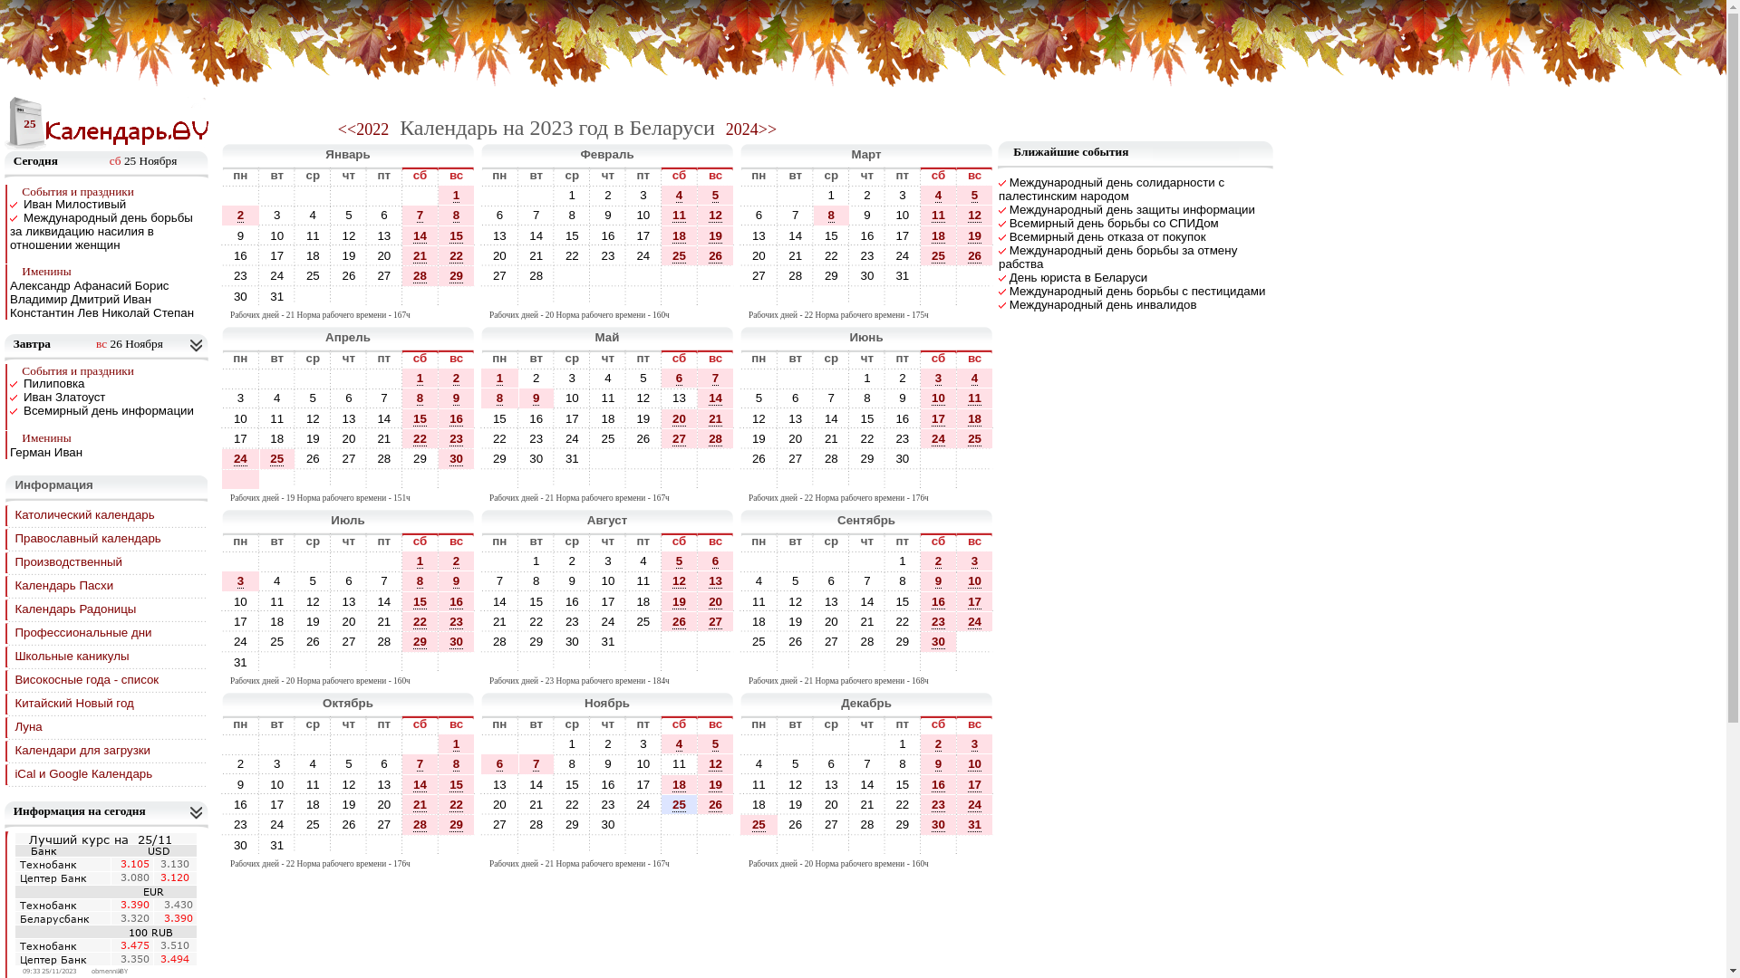 This screenshot has width=1740, height=978. What do you see at coordinates (420, 235) in the screenshot?
I see `14` at bounding box center [420, 235].